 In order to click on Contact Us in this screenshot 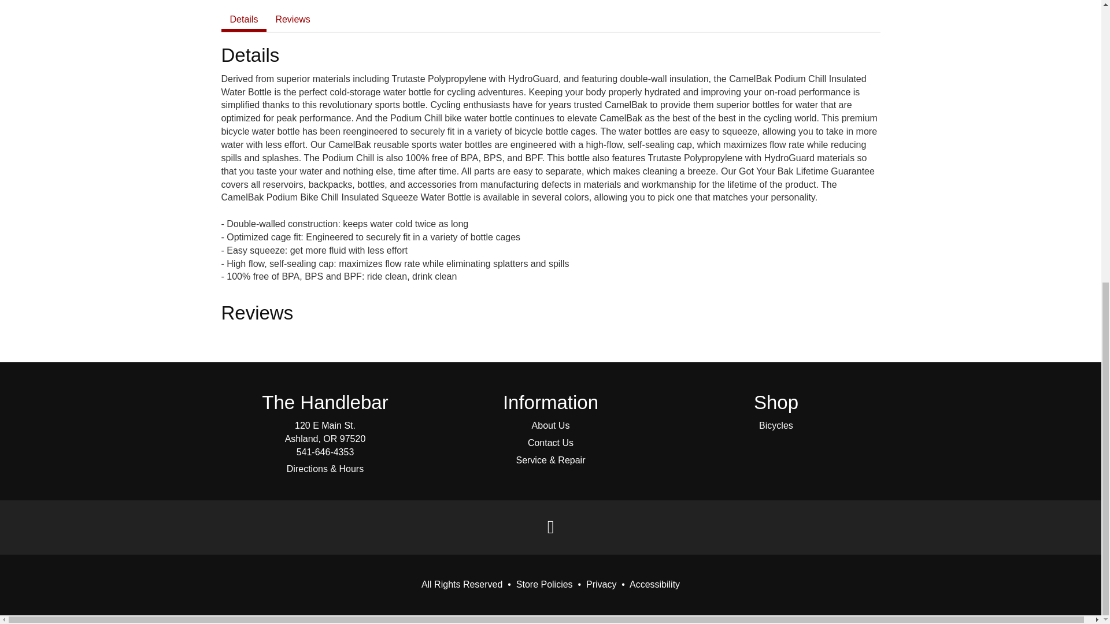, I will do `click(550, 443)`.